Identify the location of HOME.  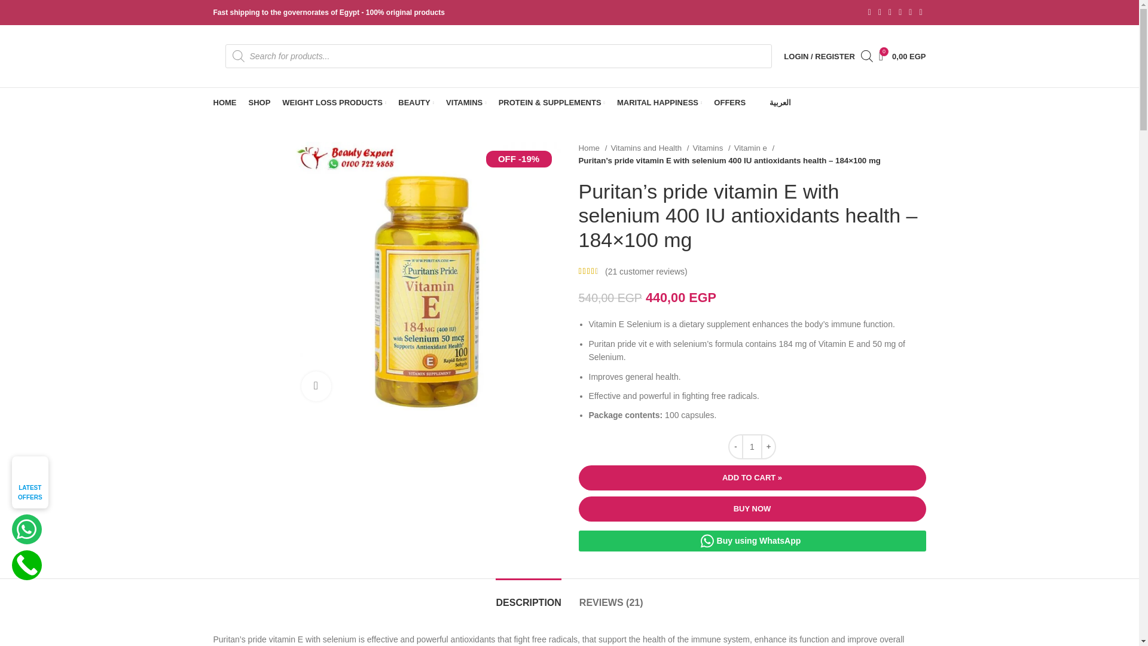
(224, 103).